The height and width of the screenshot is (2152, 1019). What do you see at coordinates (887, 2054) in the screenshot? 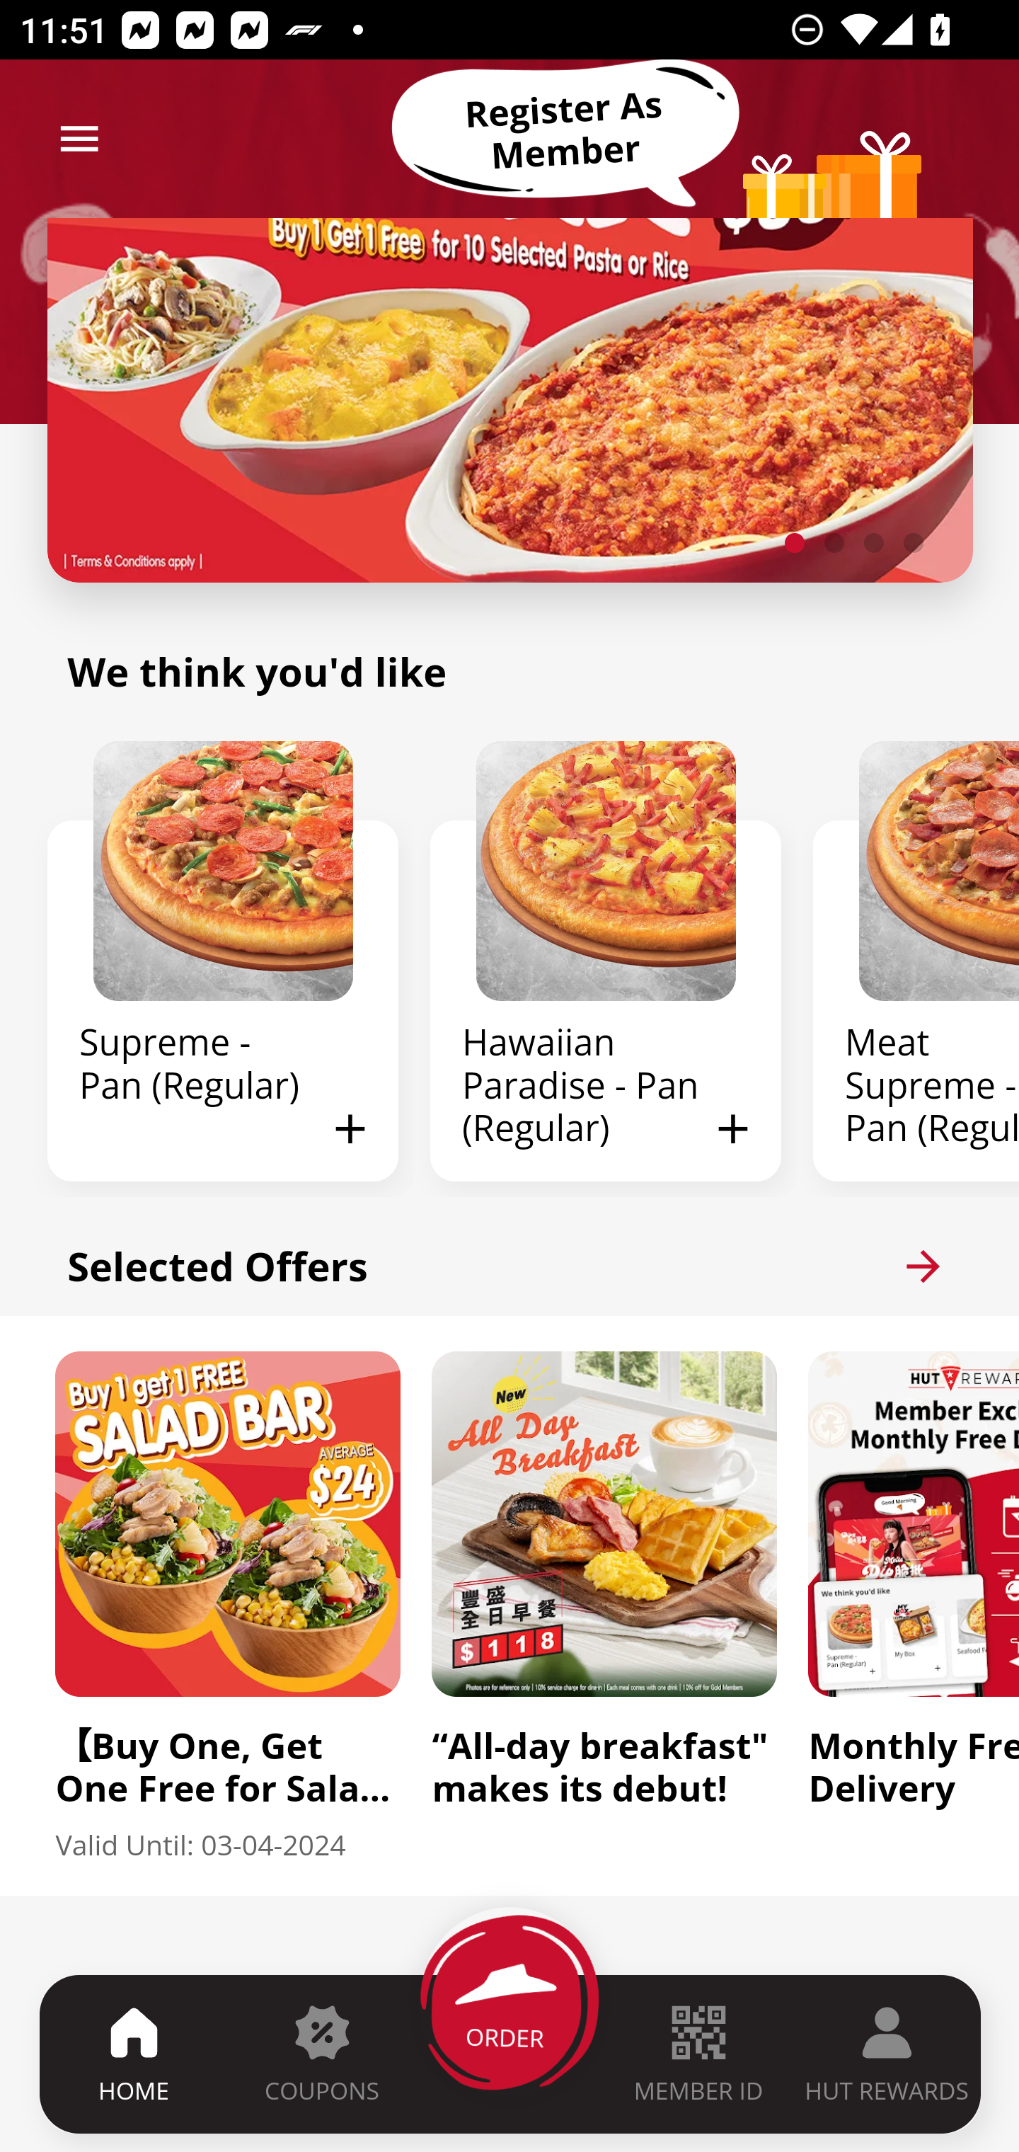
I see `HUT REWARDS` at bounding box center [887, 2054].